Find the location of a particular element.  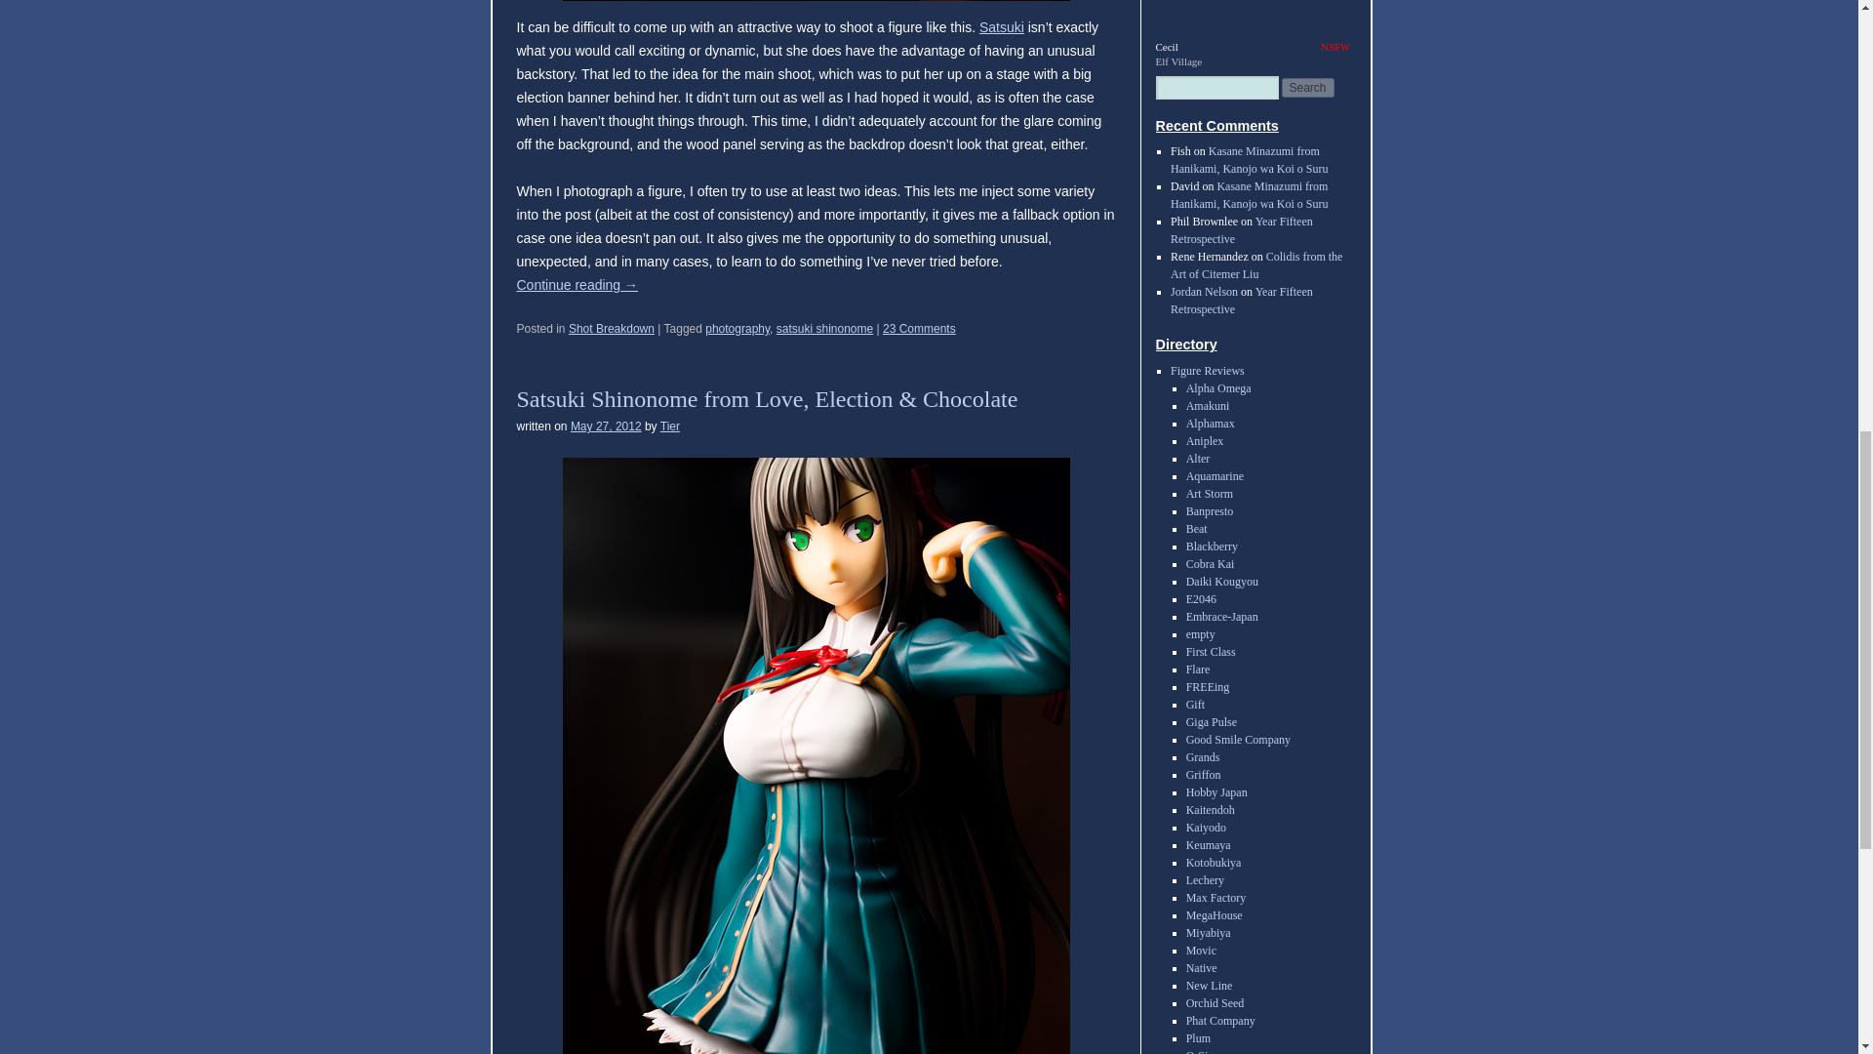

View all posts by Tier is located at coordinates (669, 426).